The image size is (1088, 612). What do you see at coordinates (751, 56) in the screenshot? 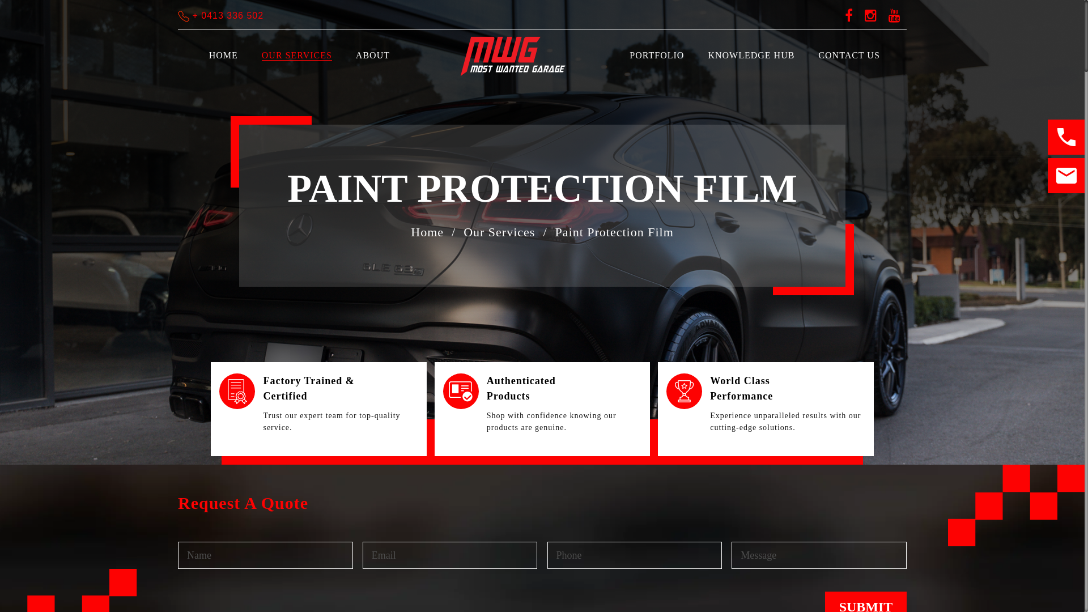
I see `KNOWLEDGE HUB` at bounding box center [751, 56].